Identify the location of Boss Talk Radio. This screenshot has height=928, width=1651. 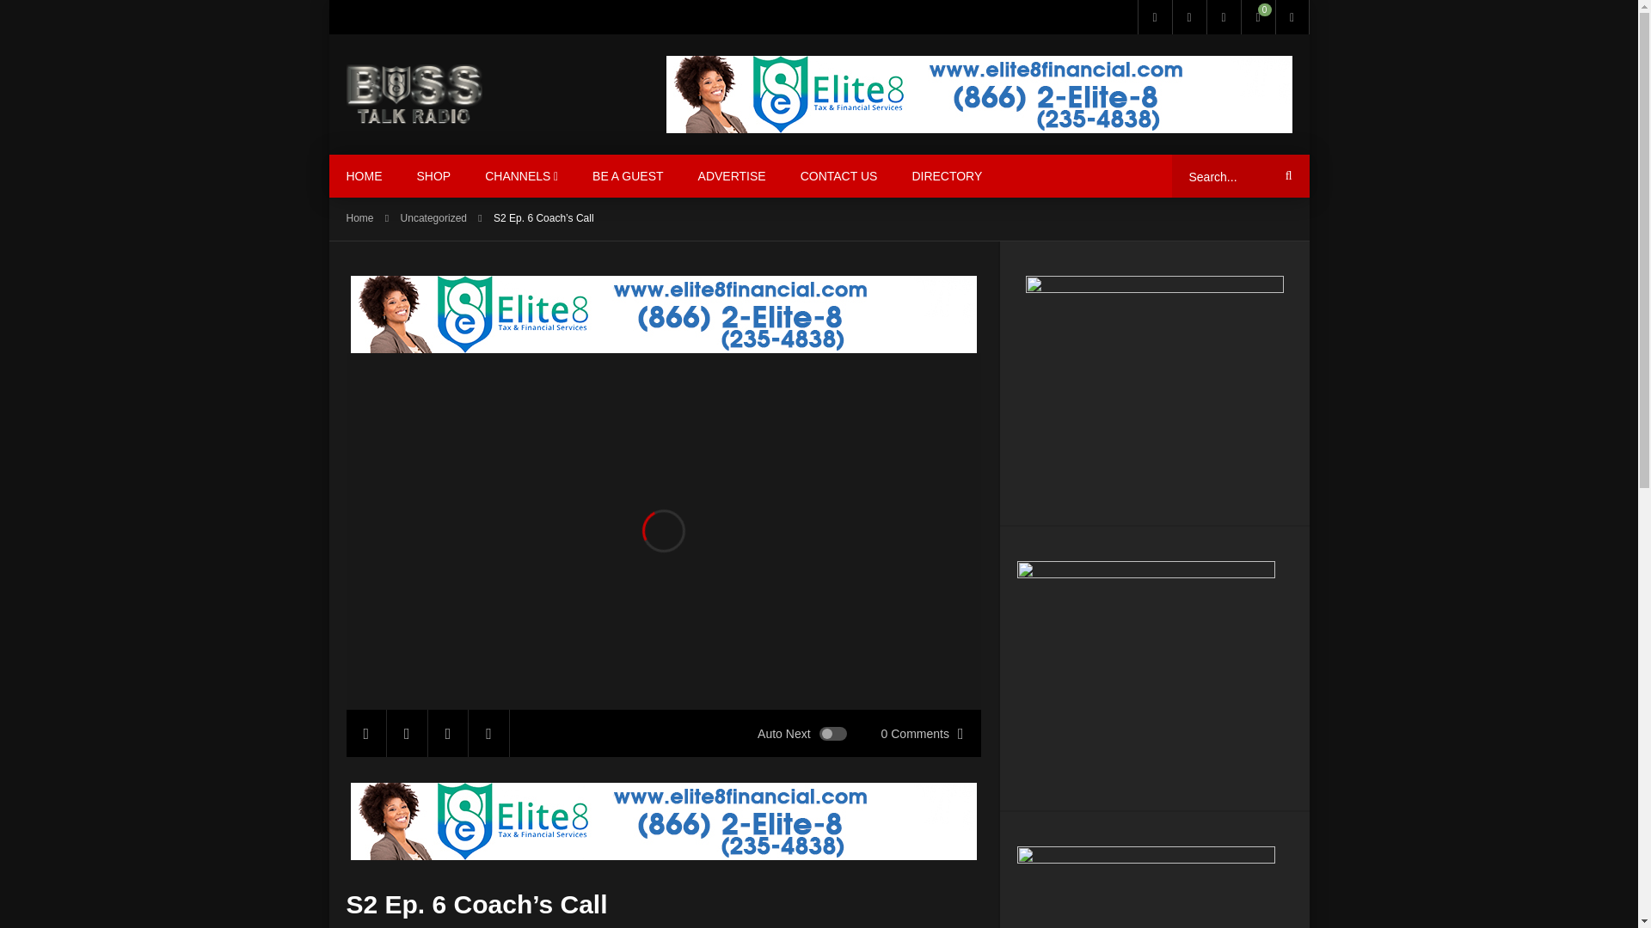
(413, 94).